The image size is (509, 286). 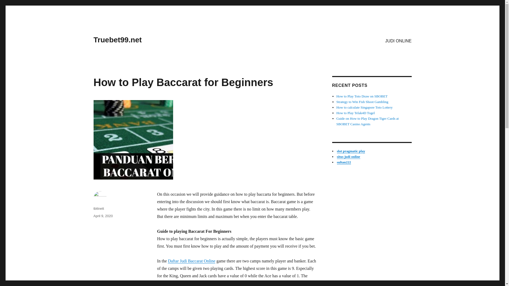 I want to click on How to Play Toto Draw on SBOBET, so click(x=362, y=96).